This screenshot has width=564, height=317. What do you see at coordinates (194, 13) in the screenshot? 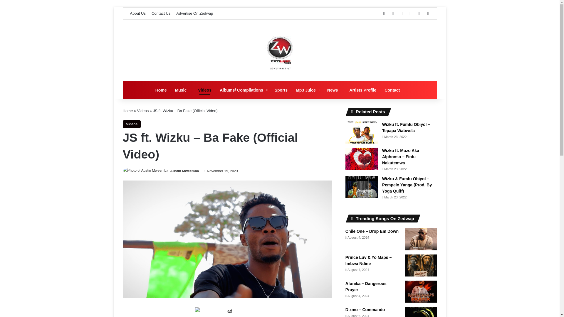
I see `Advertise On Zedwap` at bounding box center [194, 13].